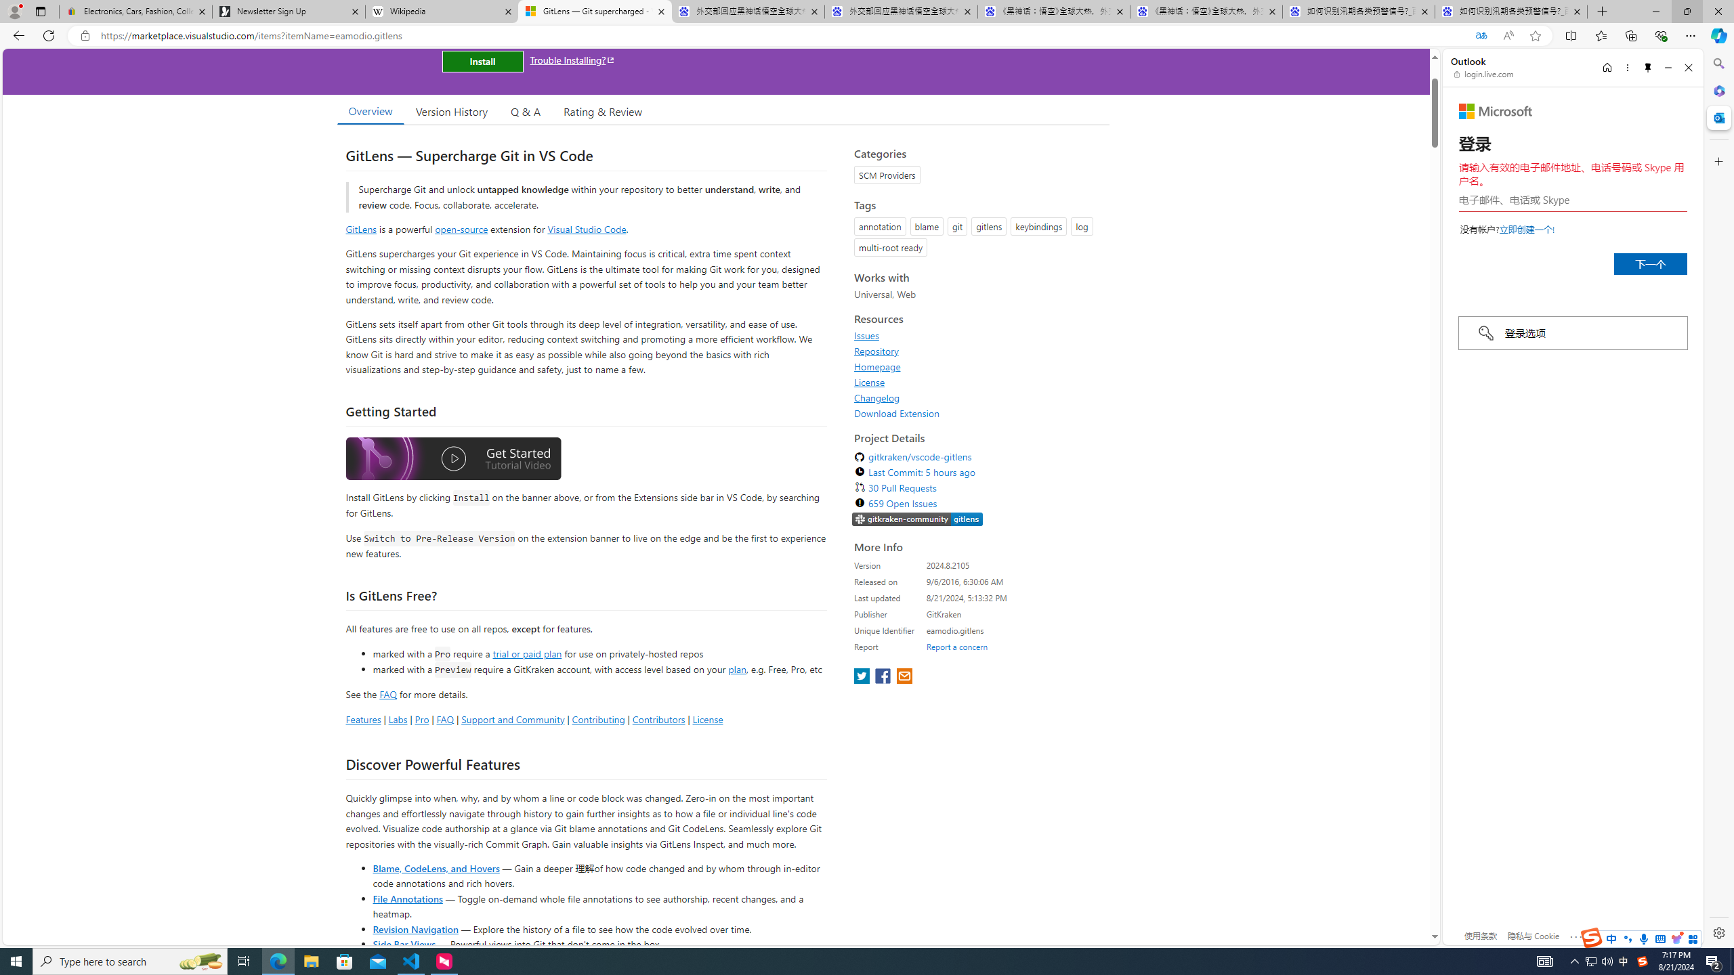  Describe the element at coordinates (587, 229) in the screenshot. I see `Visual Studio Code` at that location.